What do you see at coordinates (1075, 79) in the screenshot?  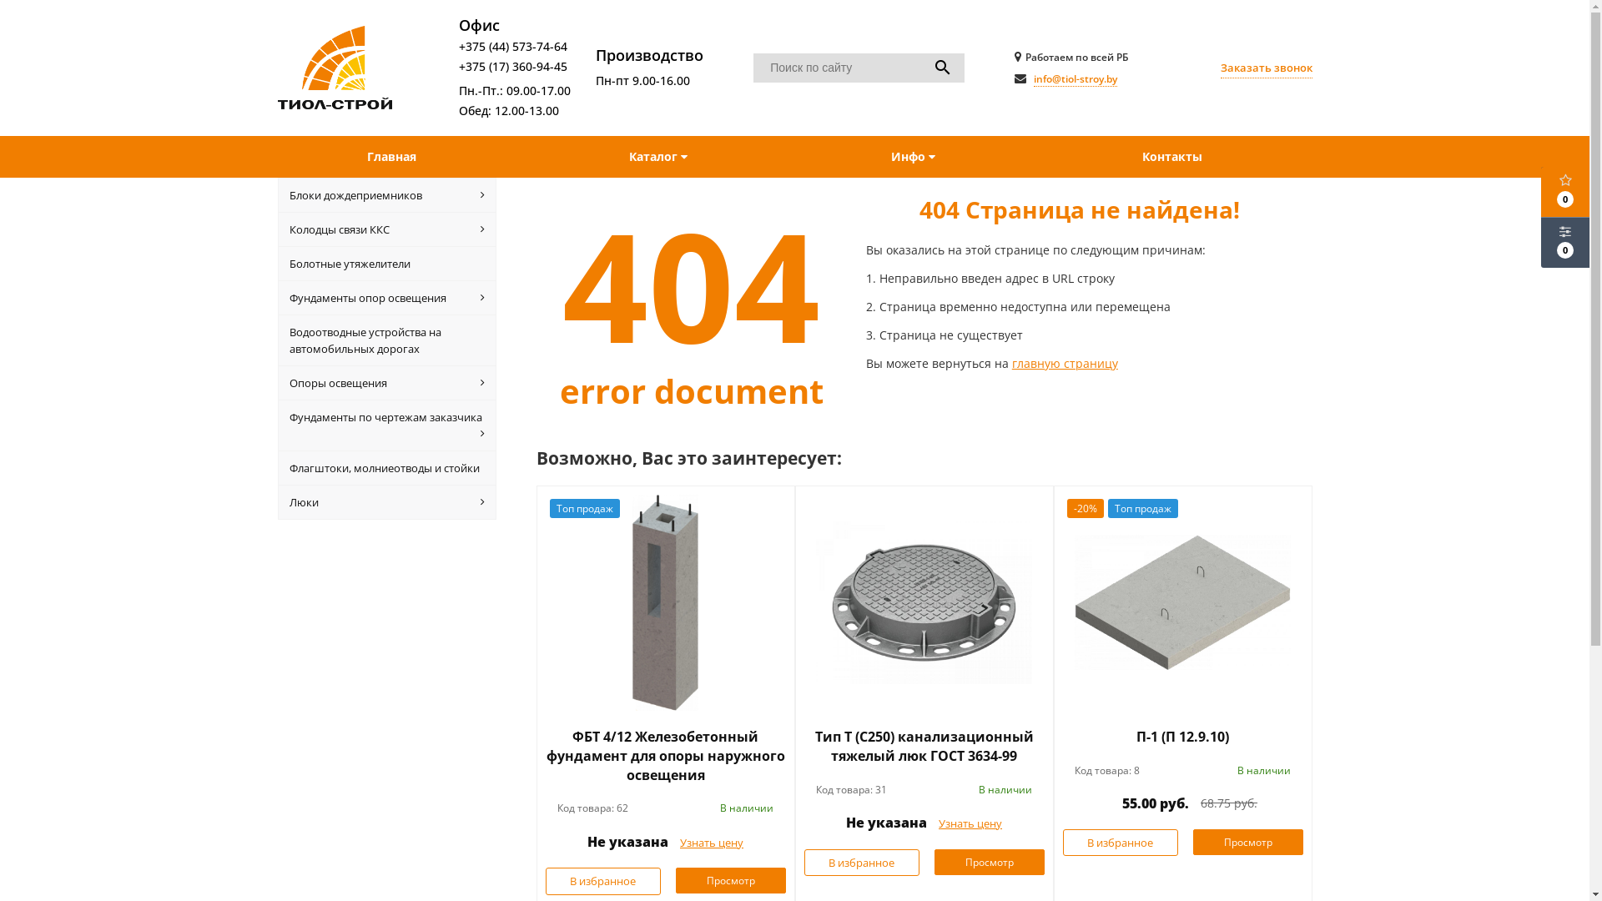 I see `info@tiol-stroy.by` at bounding box center [1075, 79].